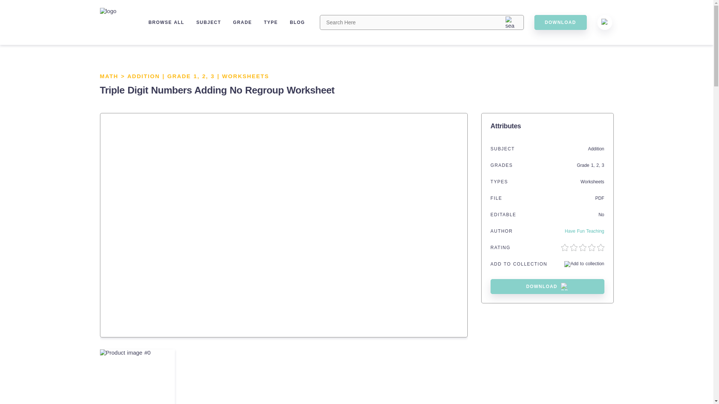 The width and height of the screenshot is (719, 404). I want to click on 2,, so click(598, 165).